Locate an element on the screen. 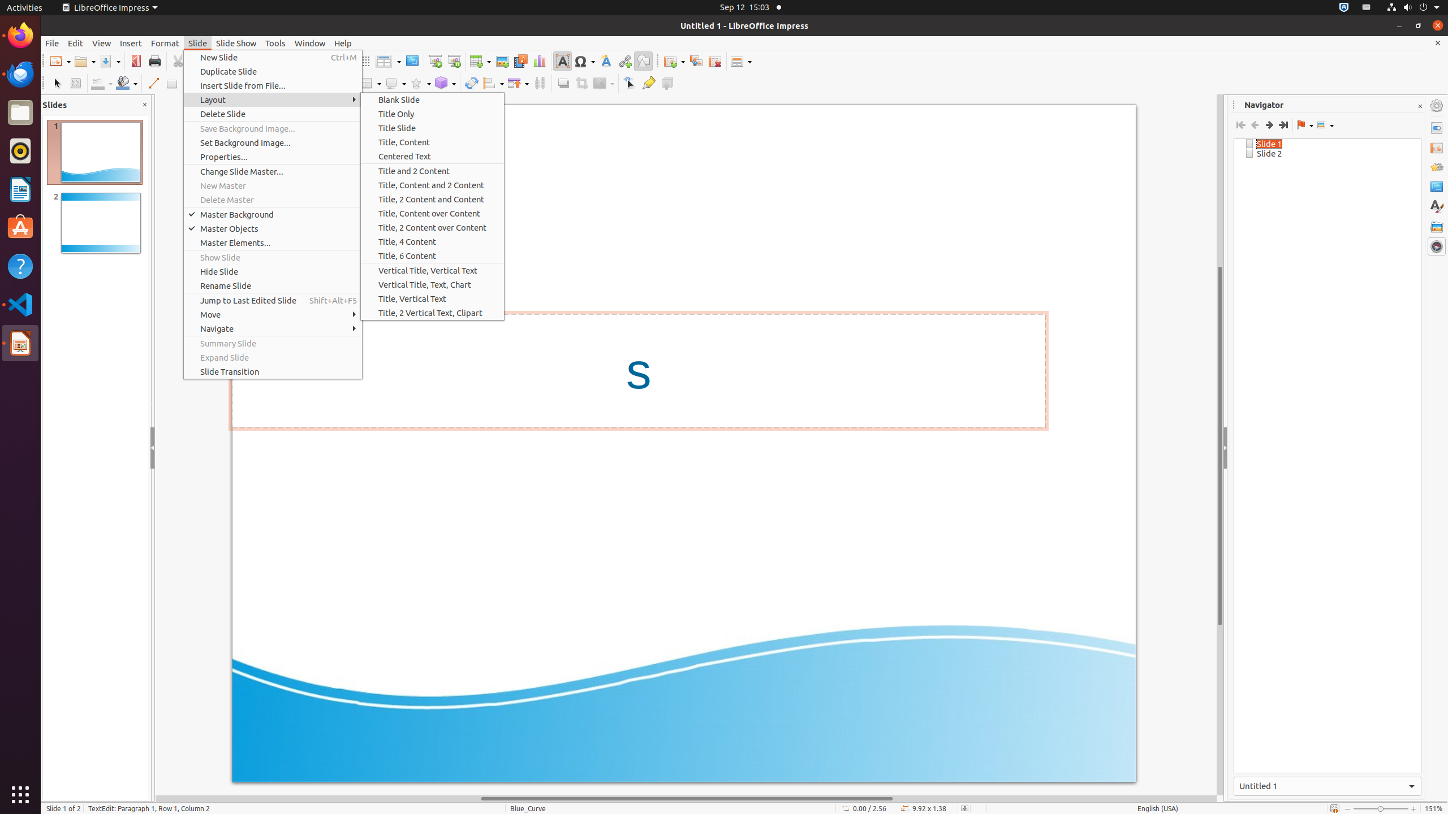 This screenshot has height=814, width=1448. Slide is located at coordinates (198, 43).